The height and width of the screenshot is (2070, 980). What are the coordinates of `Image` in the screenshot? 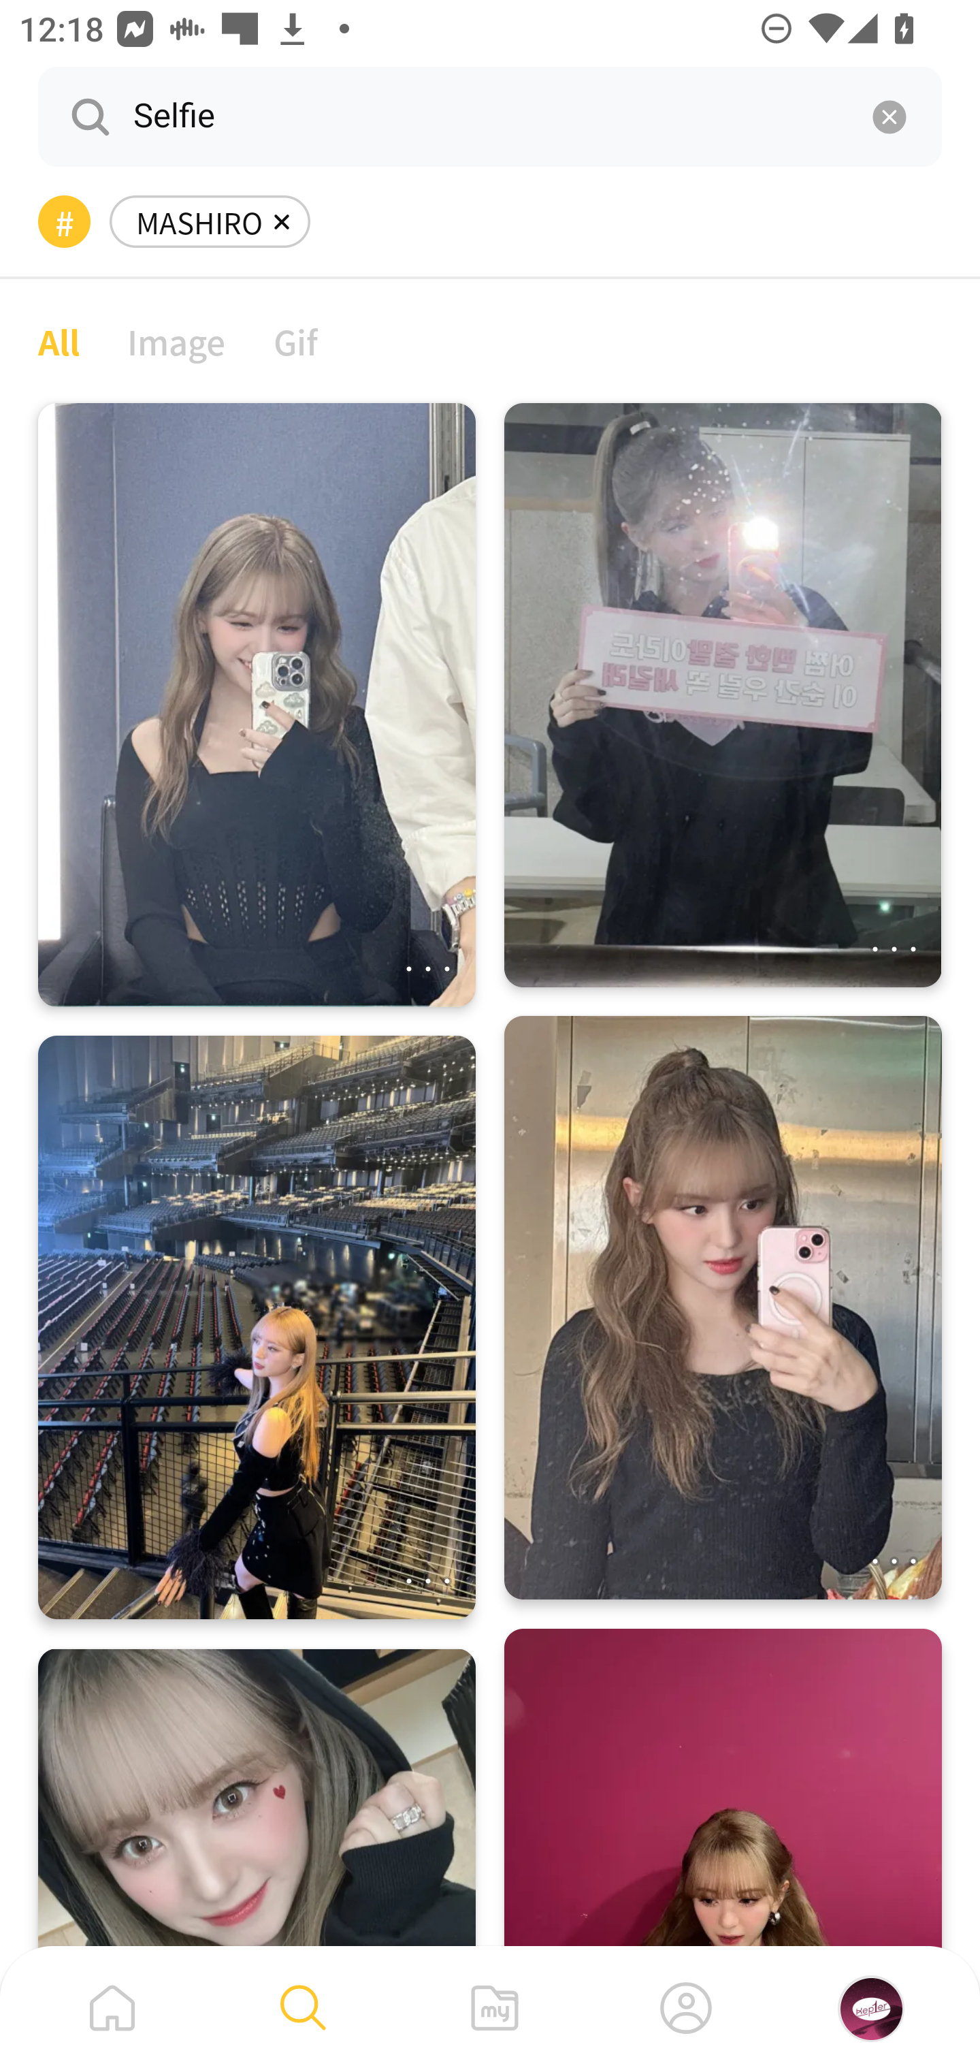 It's located at (177, 340).